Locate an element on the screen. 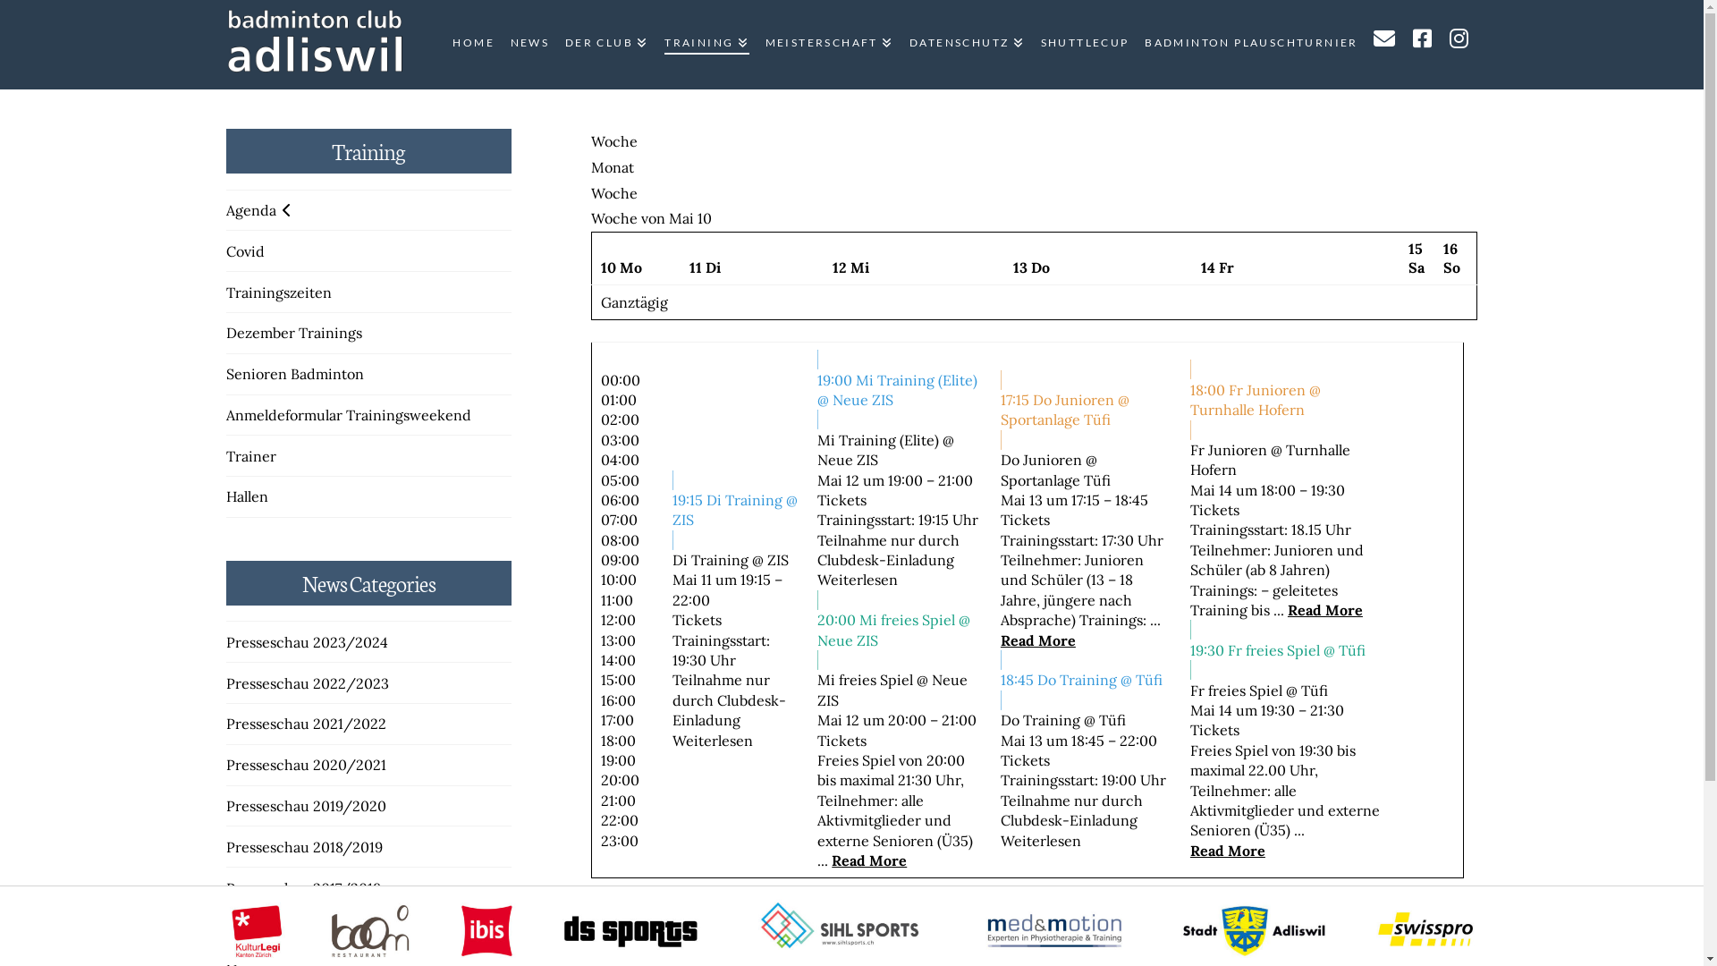 Image resolution: width=1717 pixels, height=966 pixels. Hallen is located at coordinates (247, 496).